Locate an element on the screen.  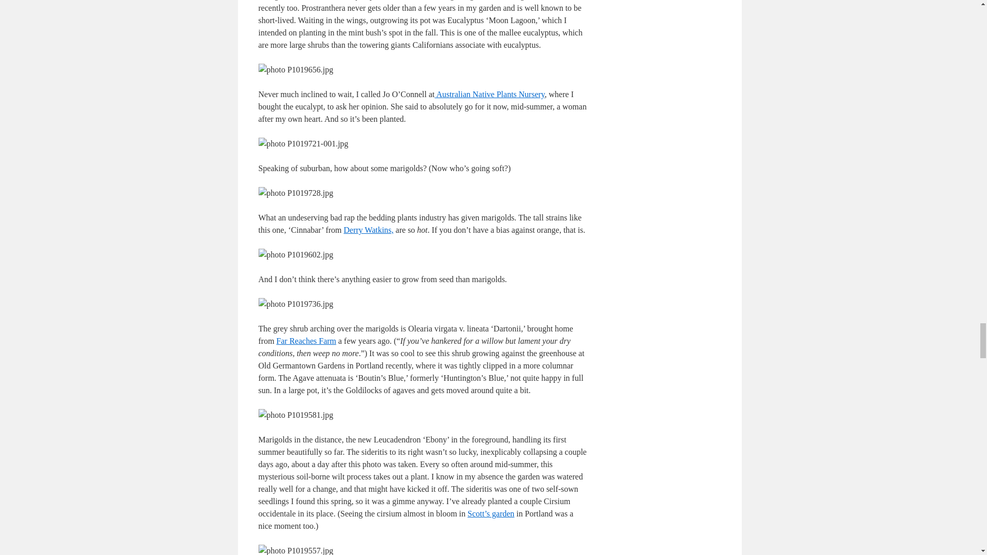
Australian Native Plants Nursery is located at coordinates (489, 94).